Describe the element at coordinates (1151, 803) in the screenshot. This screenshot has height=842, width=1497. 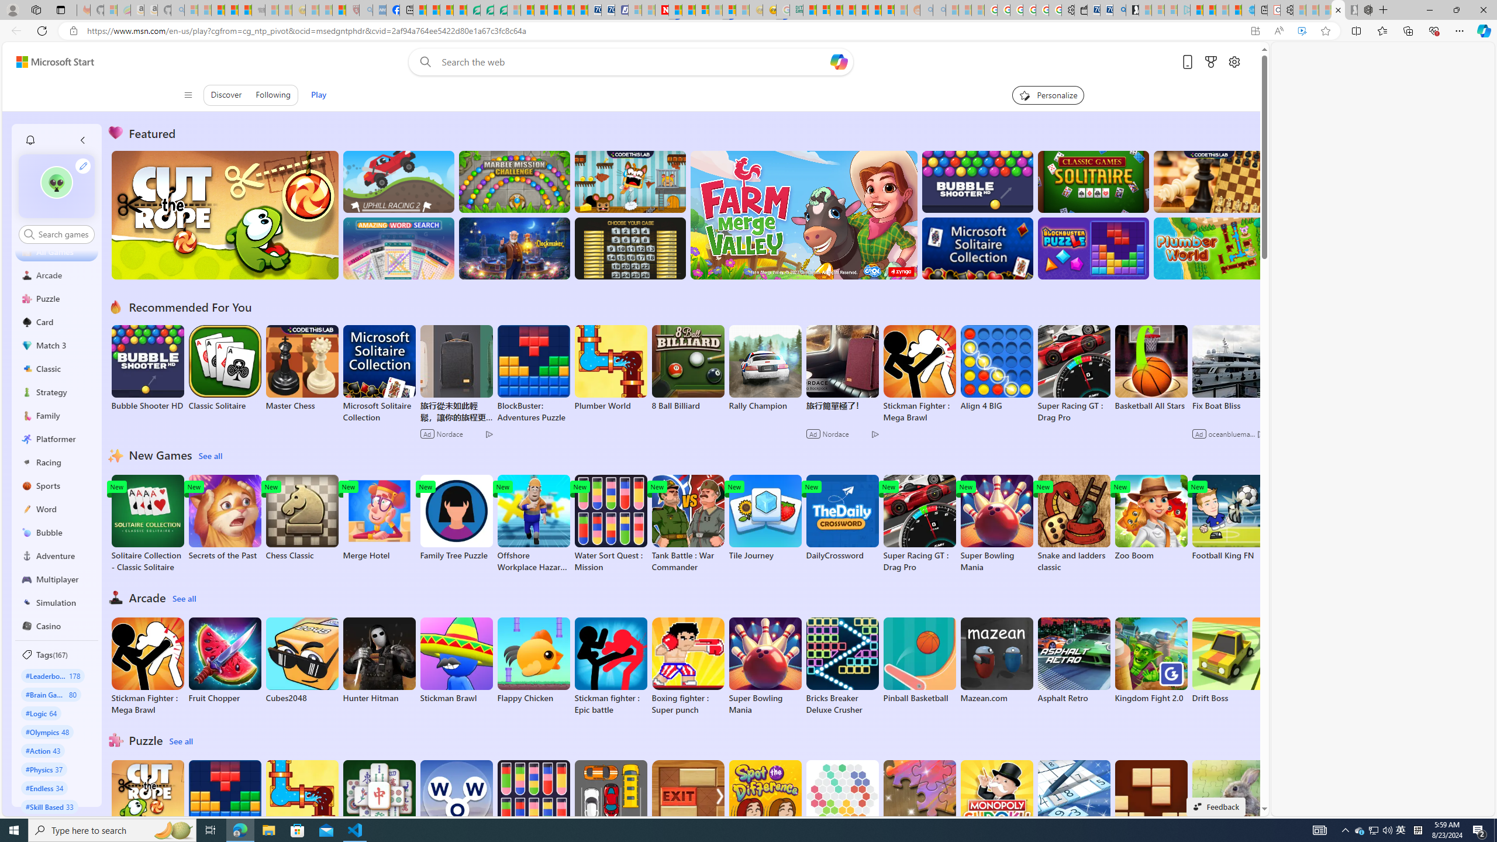
I see `Wood Block Puzzle` at that location.